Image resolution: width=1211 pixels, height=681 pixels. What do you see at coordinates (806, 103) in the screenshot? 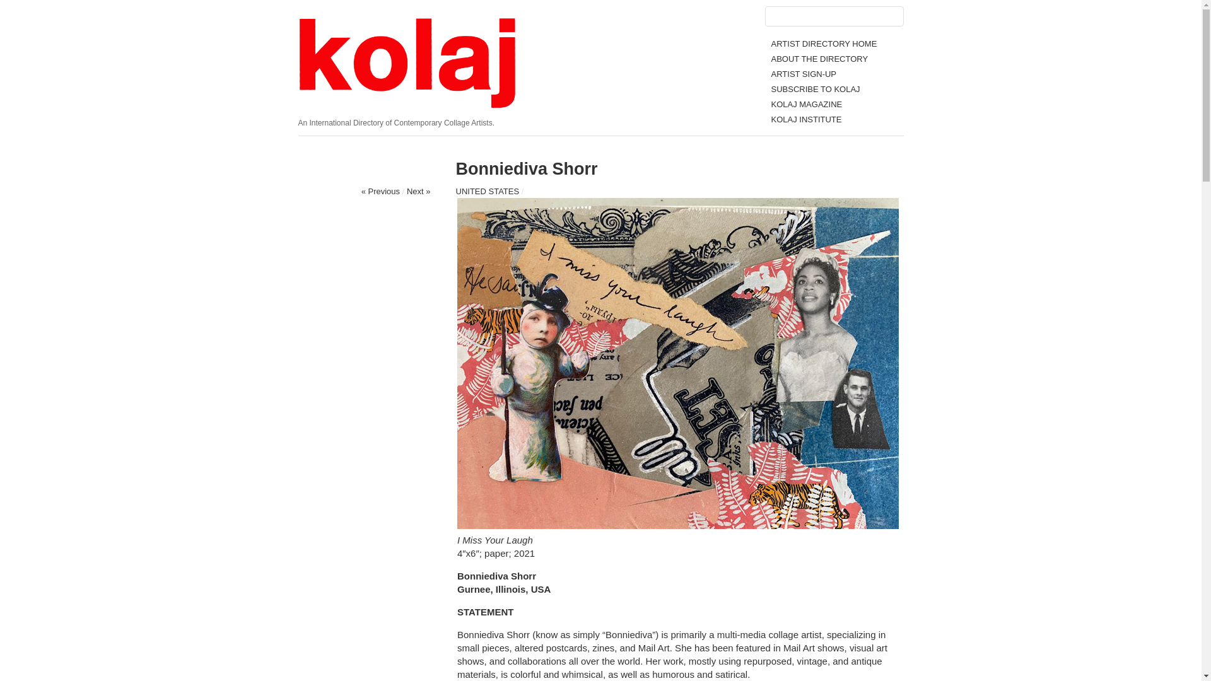
I see `KOLAJ MAGAZINE` at bounding box center [806, 103].